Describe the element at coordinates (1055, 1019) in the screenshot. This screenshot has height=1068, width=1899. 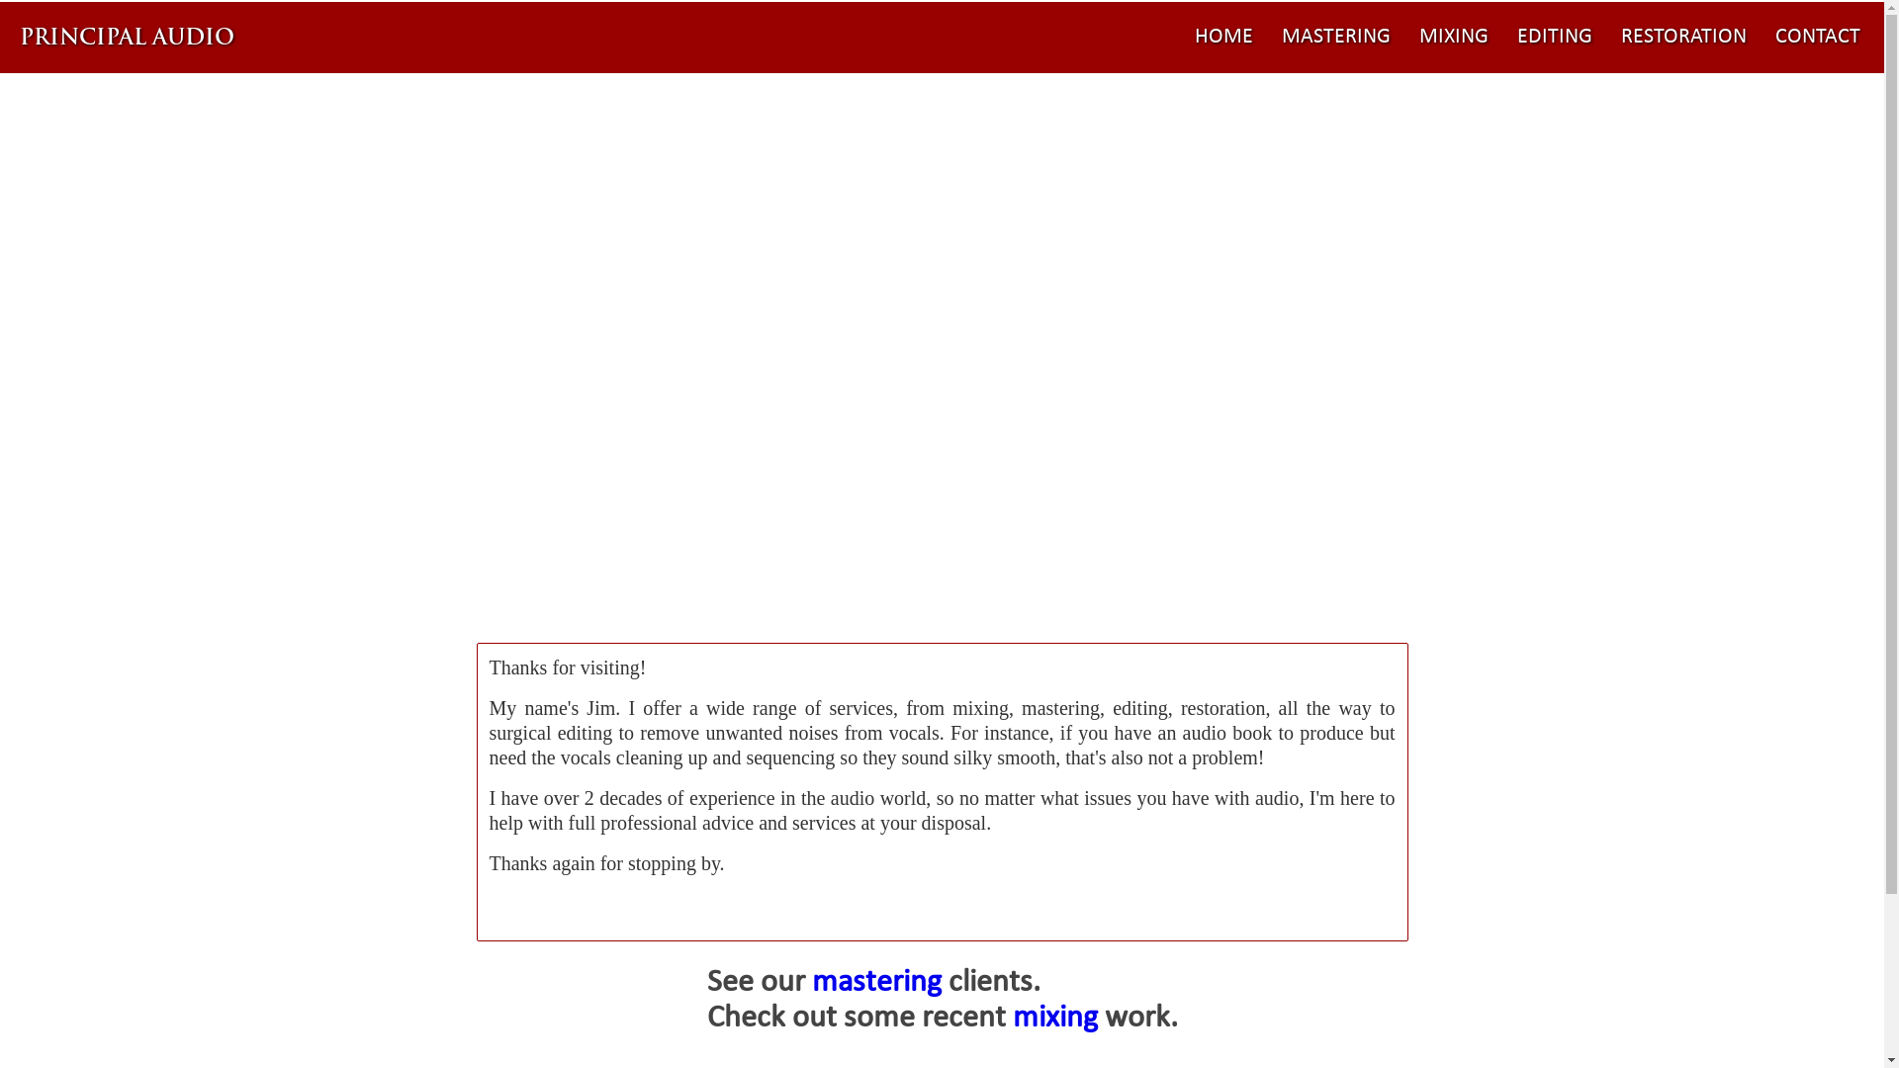
I see `mixing` at that location.